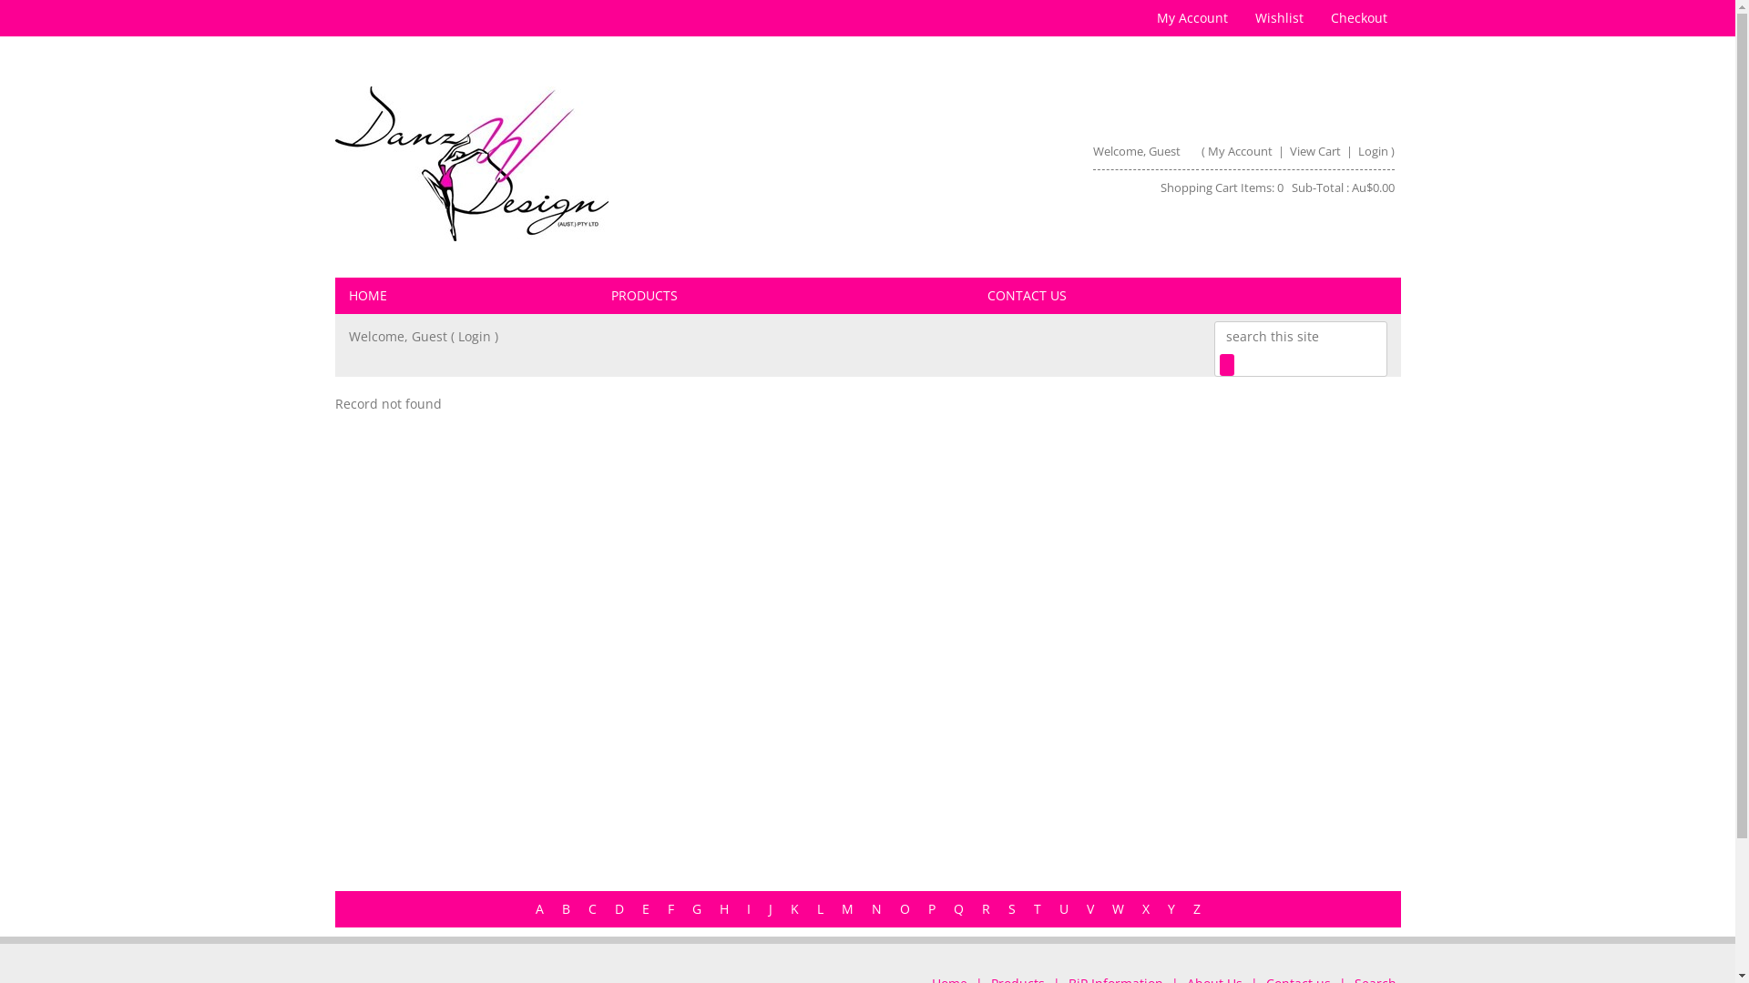 The height and width of the screenshot is (983, 1749). Describe the element at coordinates (565, 908) in the screenshot. I see `B` at that location.